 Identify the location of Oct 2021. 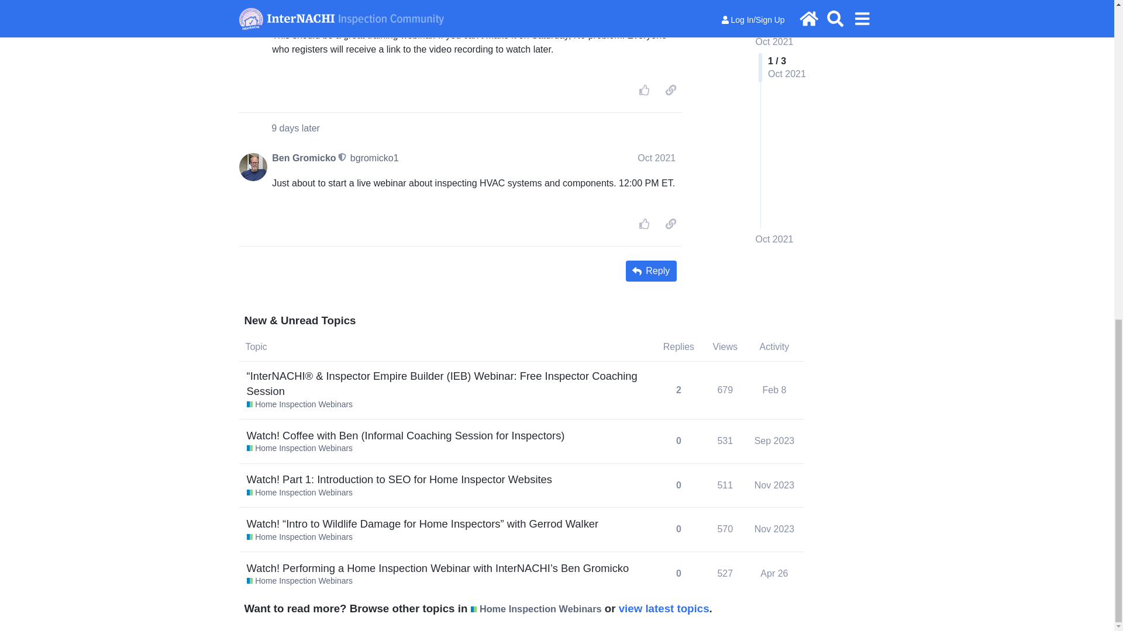
(656, 9).